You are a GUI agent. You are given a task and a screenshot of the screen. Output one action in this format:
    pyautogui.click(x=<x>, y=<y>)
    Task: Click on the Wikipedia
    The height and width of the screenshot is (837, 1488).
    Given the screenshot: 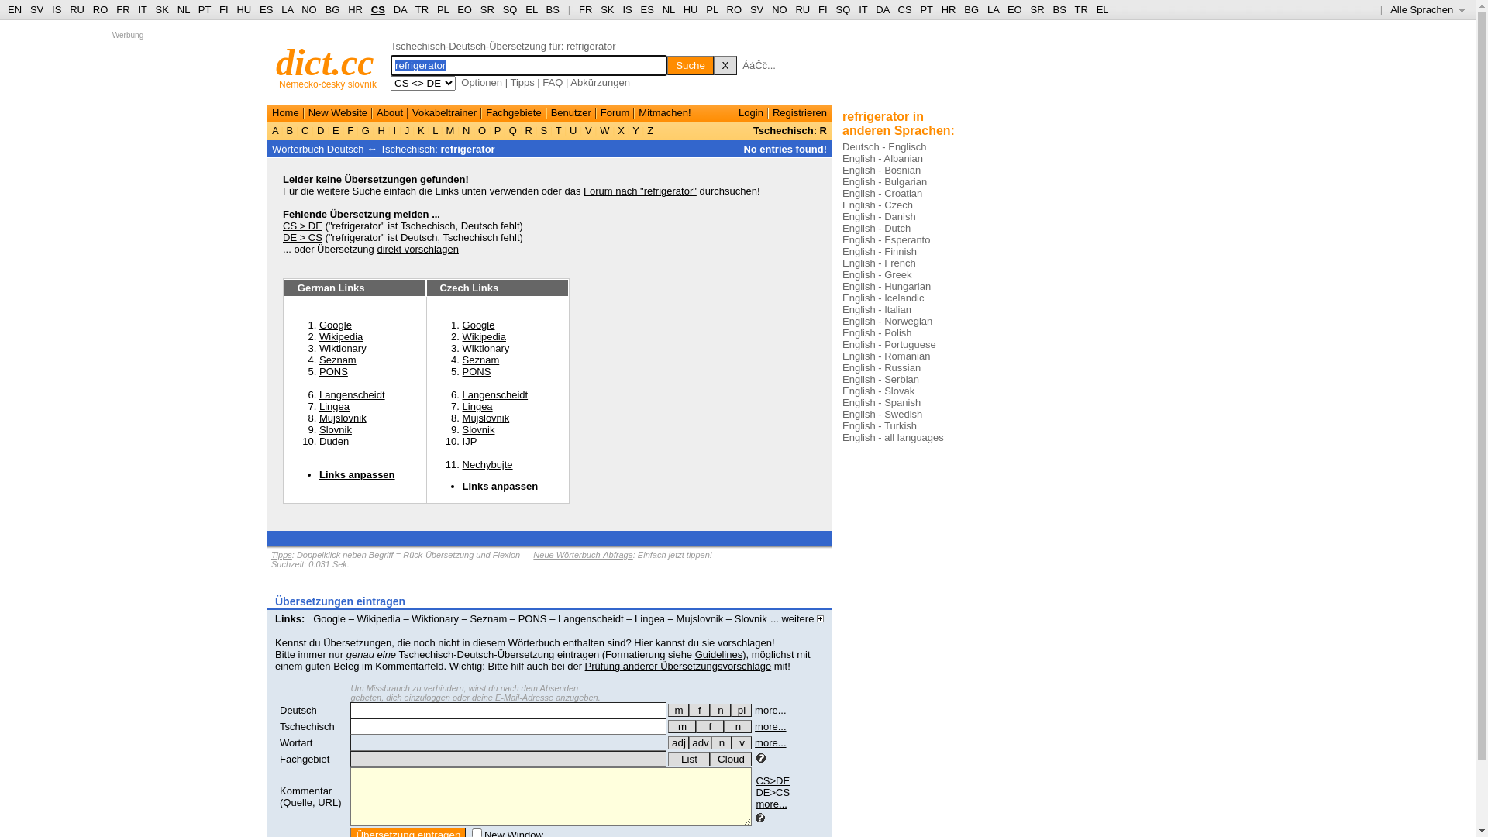 What is the action you would take?
    pyautogui.click(x=341, y=336)
    